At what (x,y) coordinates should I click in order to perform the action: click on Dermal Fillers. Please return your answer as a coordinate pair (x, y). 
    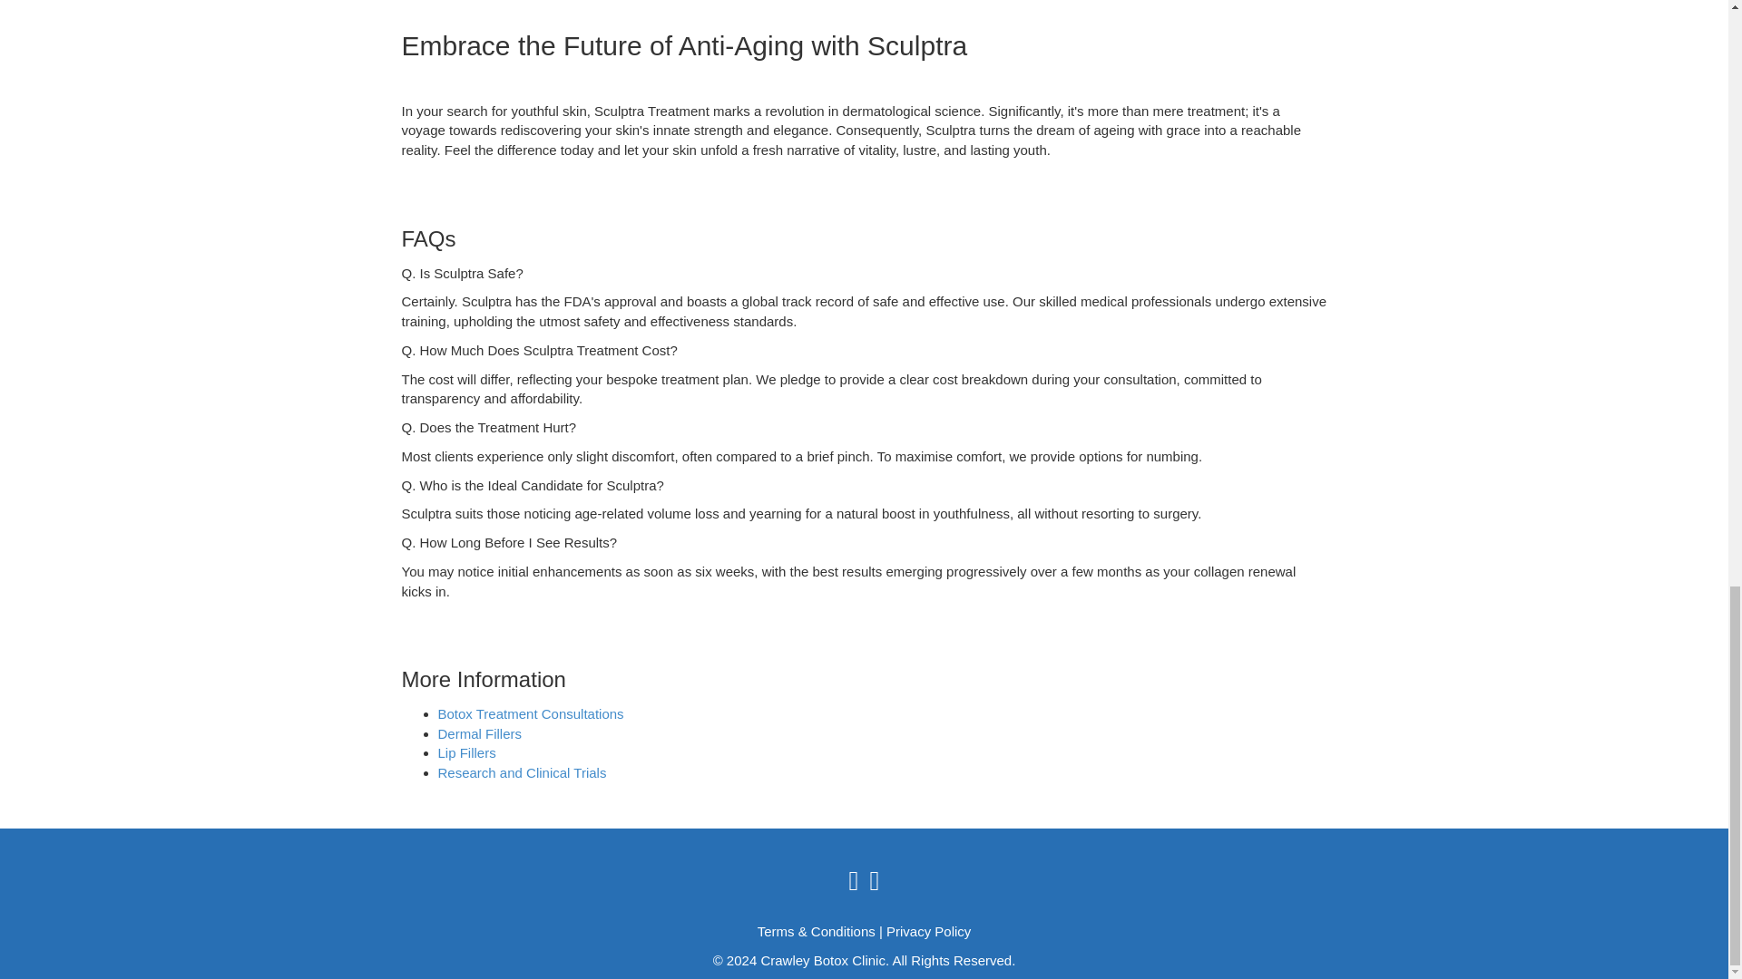
    Looking at the image, I should click on (479, 733).